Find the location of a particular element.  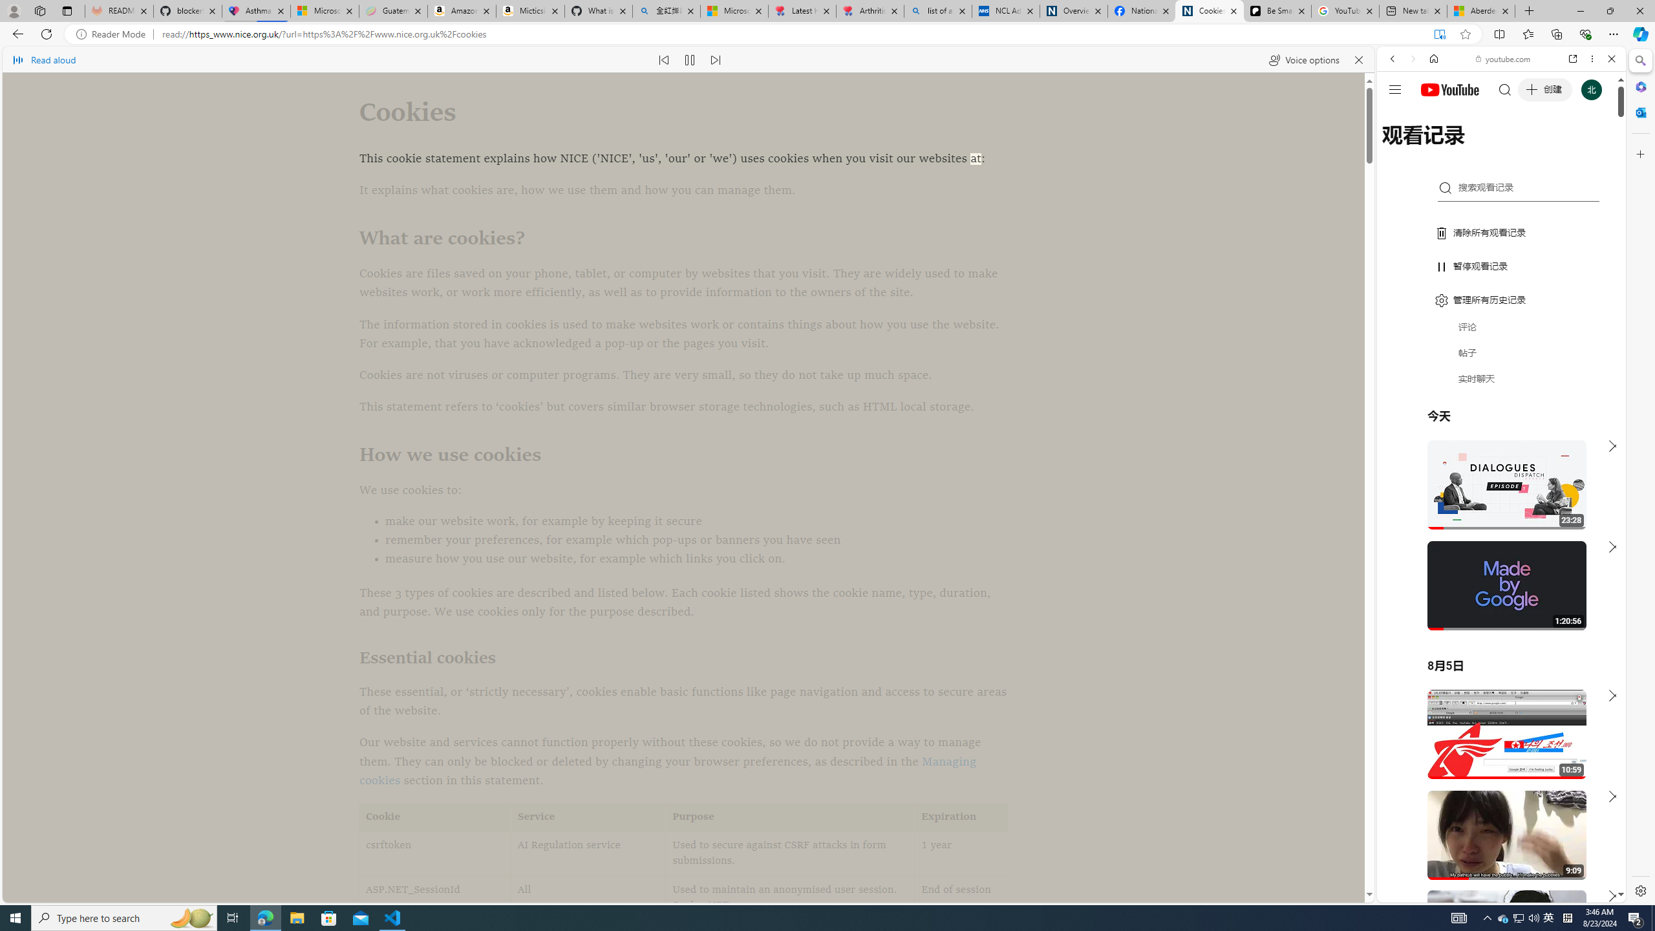

All is located at coordinates (588, 899).